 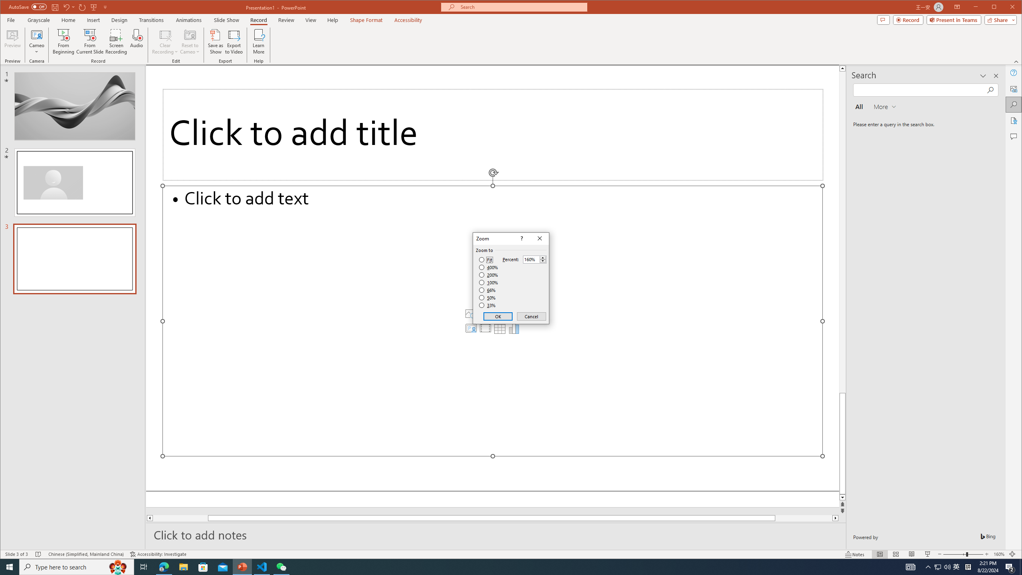 I want to click on Grayscale, so click(x=39, y=20).